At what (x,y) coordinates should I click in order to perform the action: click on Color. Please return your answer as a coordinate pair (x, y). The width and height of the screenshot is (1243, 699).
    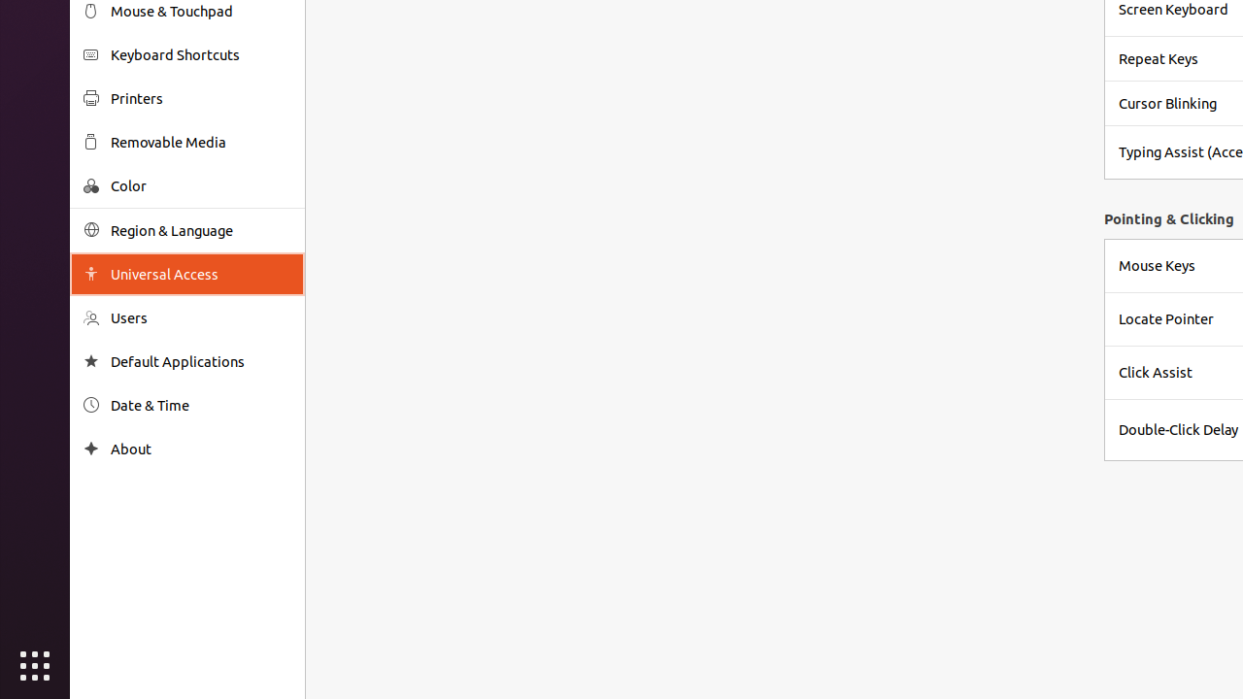
    Looking at the image, I should click on (201, 186).